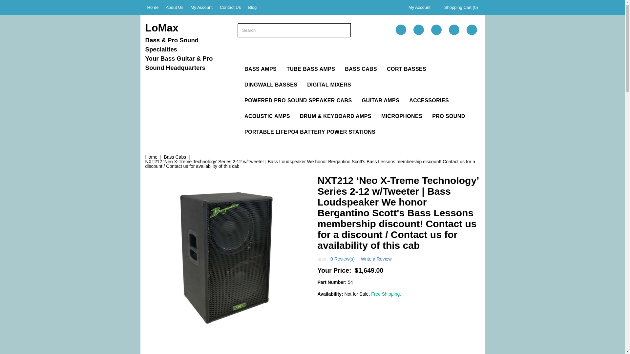  Describe the element at coordinates (151, 157) in the screenshot. I see `Home` at that location.